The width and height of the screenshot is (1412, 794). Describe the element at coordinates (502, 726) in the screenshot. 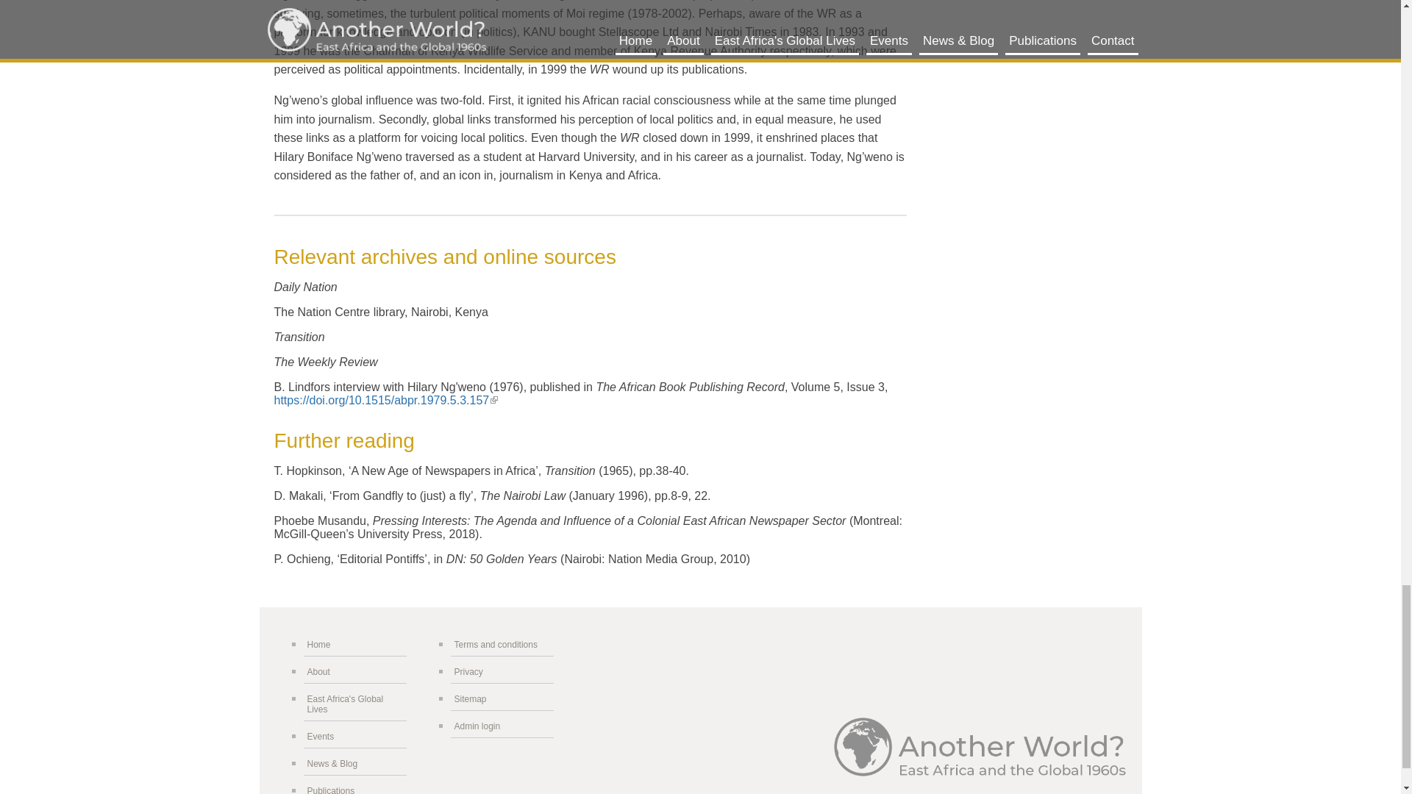

I see `Admin login` at that location.